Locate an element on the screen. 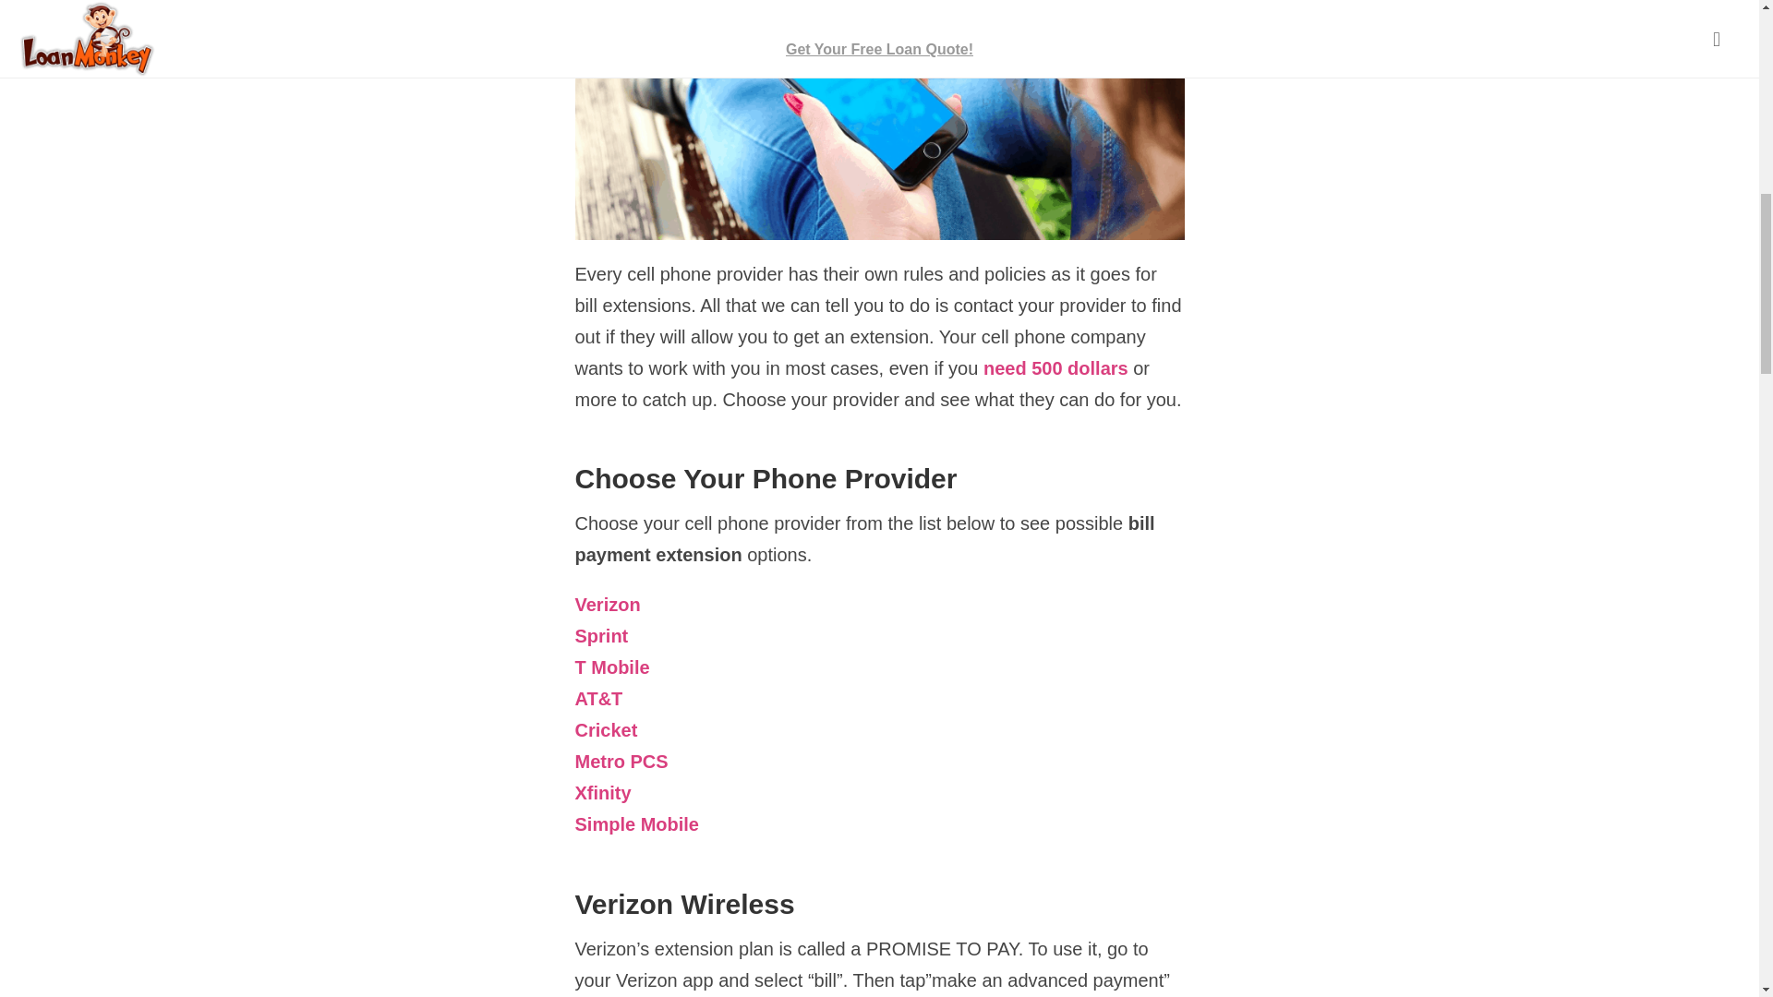  need 500 dollars is located at coordinates (1055, 369).